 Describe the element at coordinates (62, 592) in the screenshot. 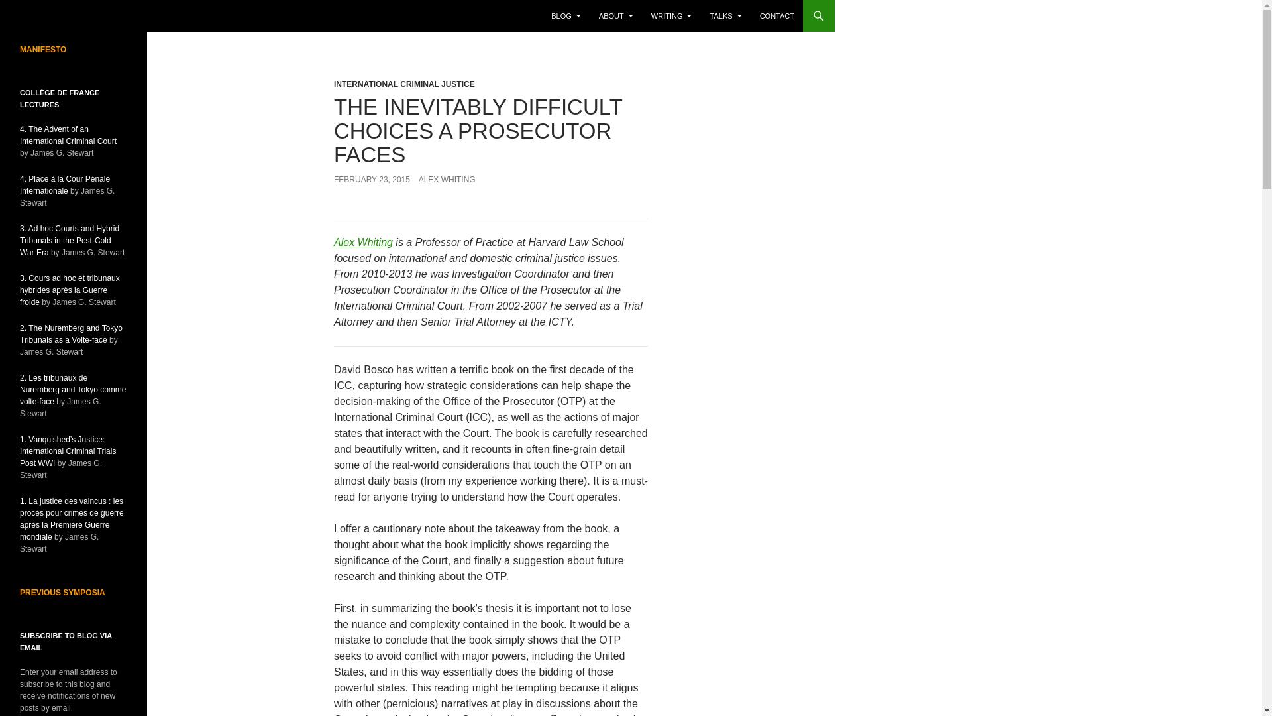

I see `PREVIOUS SYMPOSIA` at that location.